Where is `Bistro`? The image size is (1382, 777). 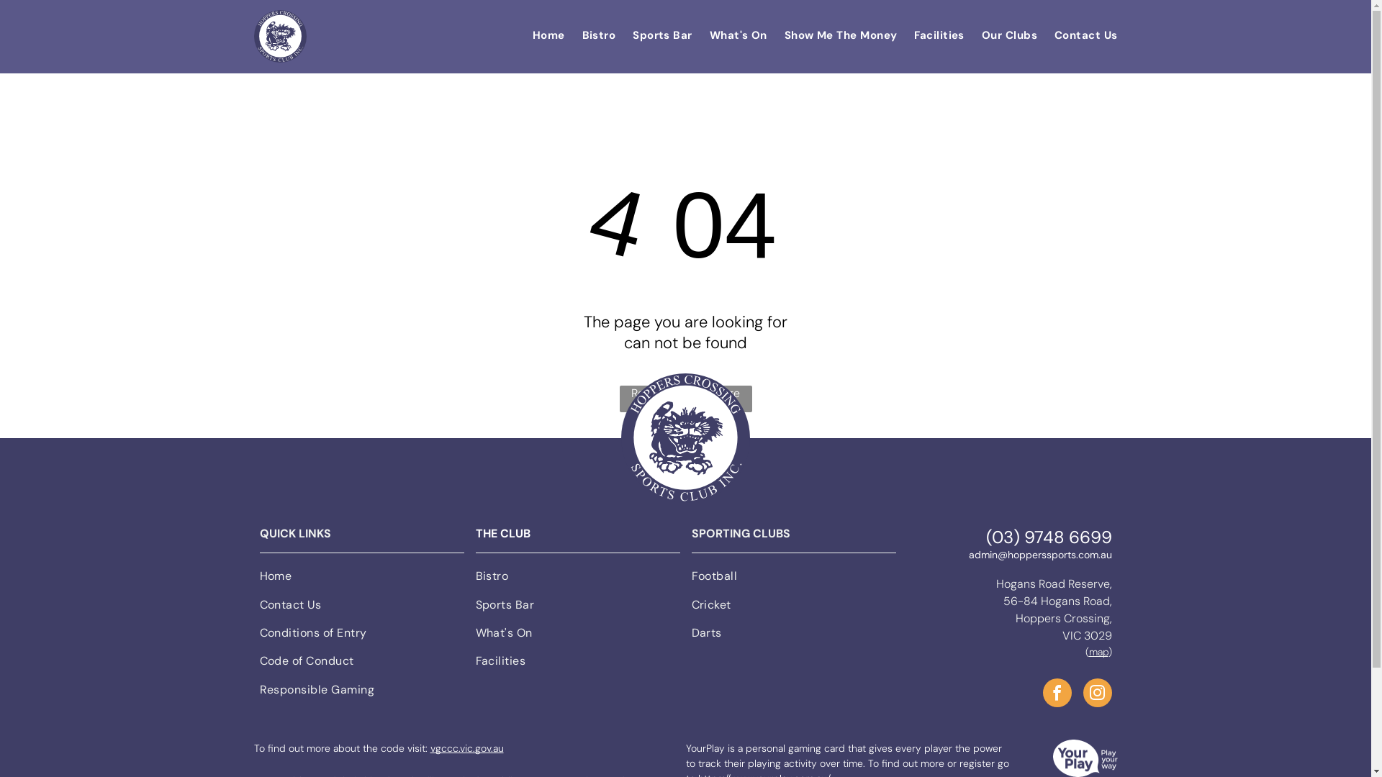
Bistro is located at coordinates (577, 578).